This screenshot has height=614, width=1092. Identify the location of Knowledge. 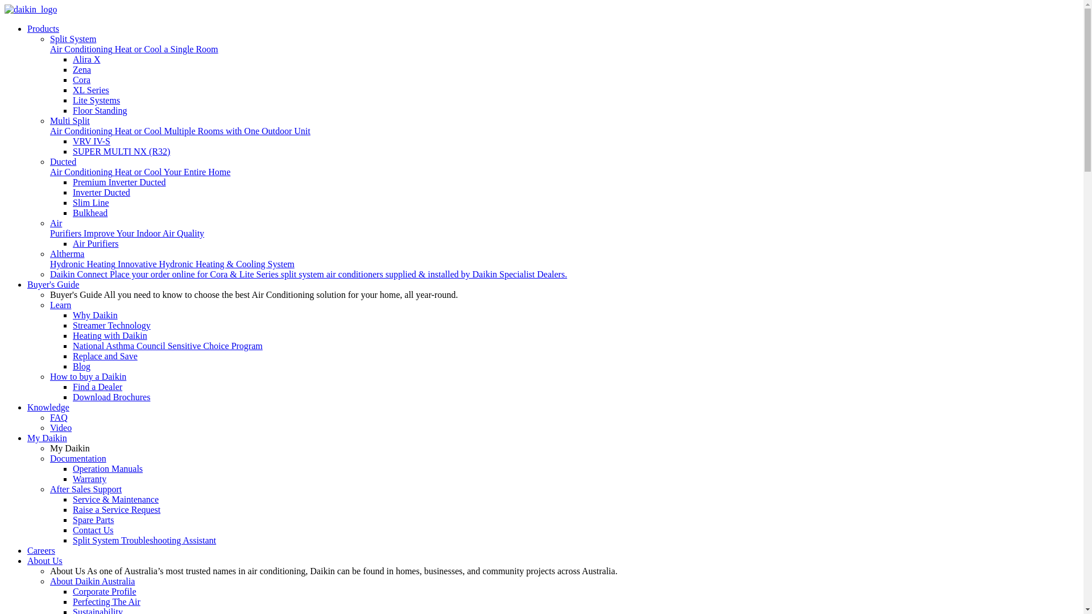
(48, 407).